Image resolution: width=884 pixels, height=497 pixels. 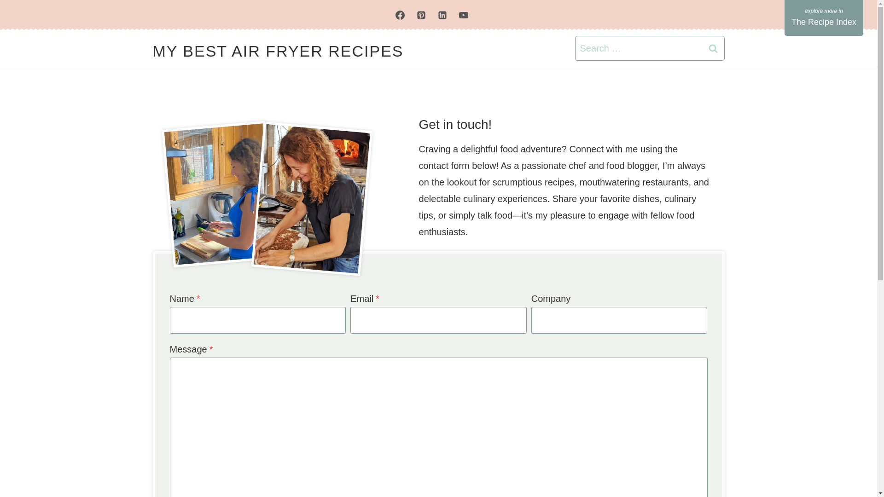 I want to click on MY BEST AIR FRYER RECIPES, so click(x=278, y=51).